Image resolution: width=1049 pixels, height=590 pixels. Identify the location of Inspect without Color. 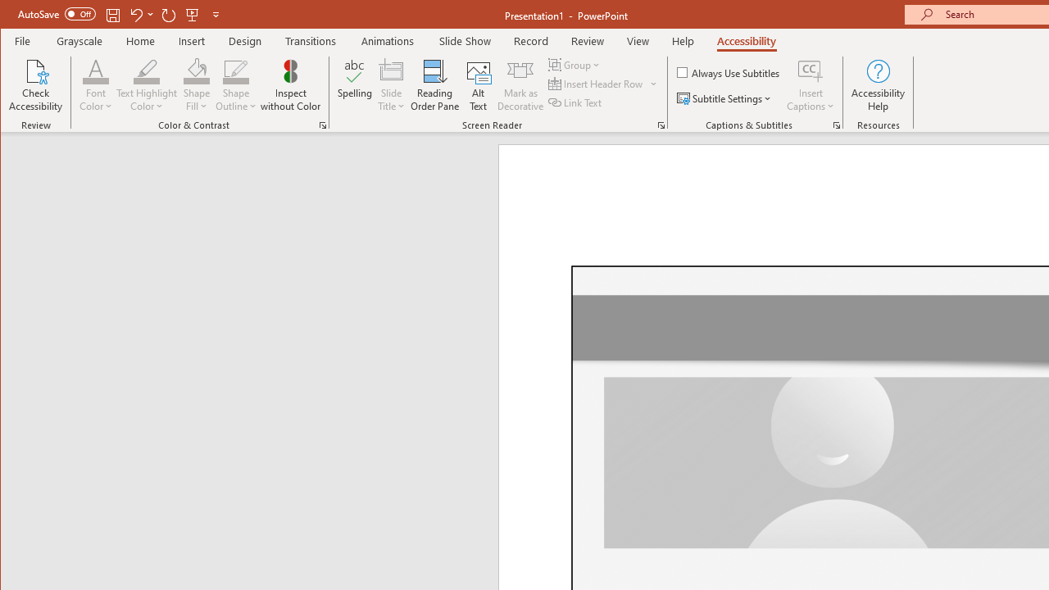
(291, 85).